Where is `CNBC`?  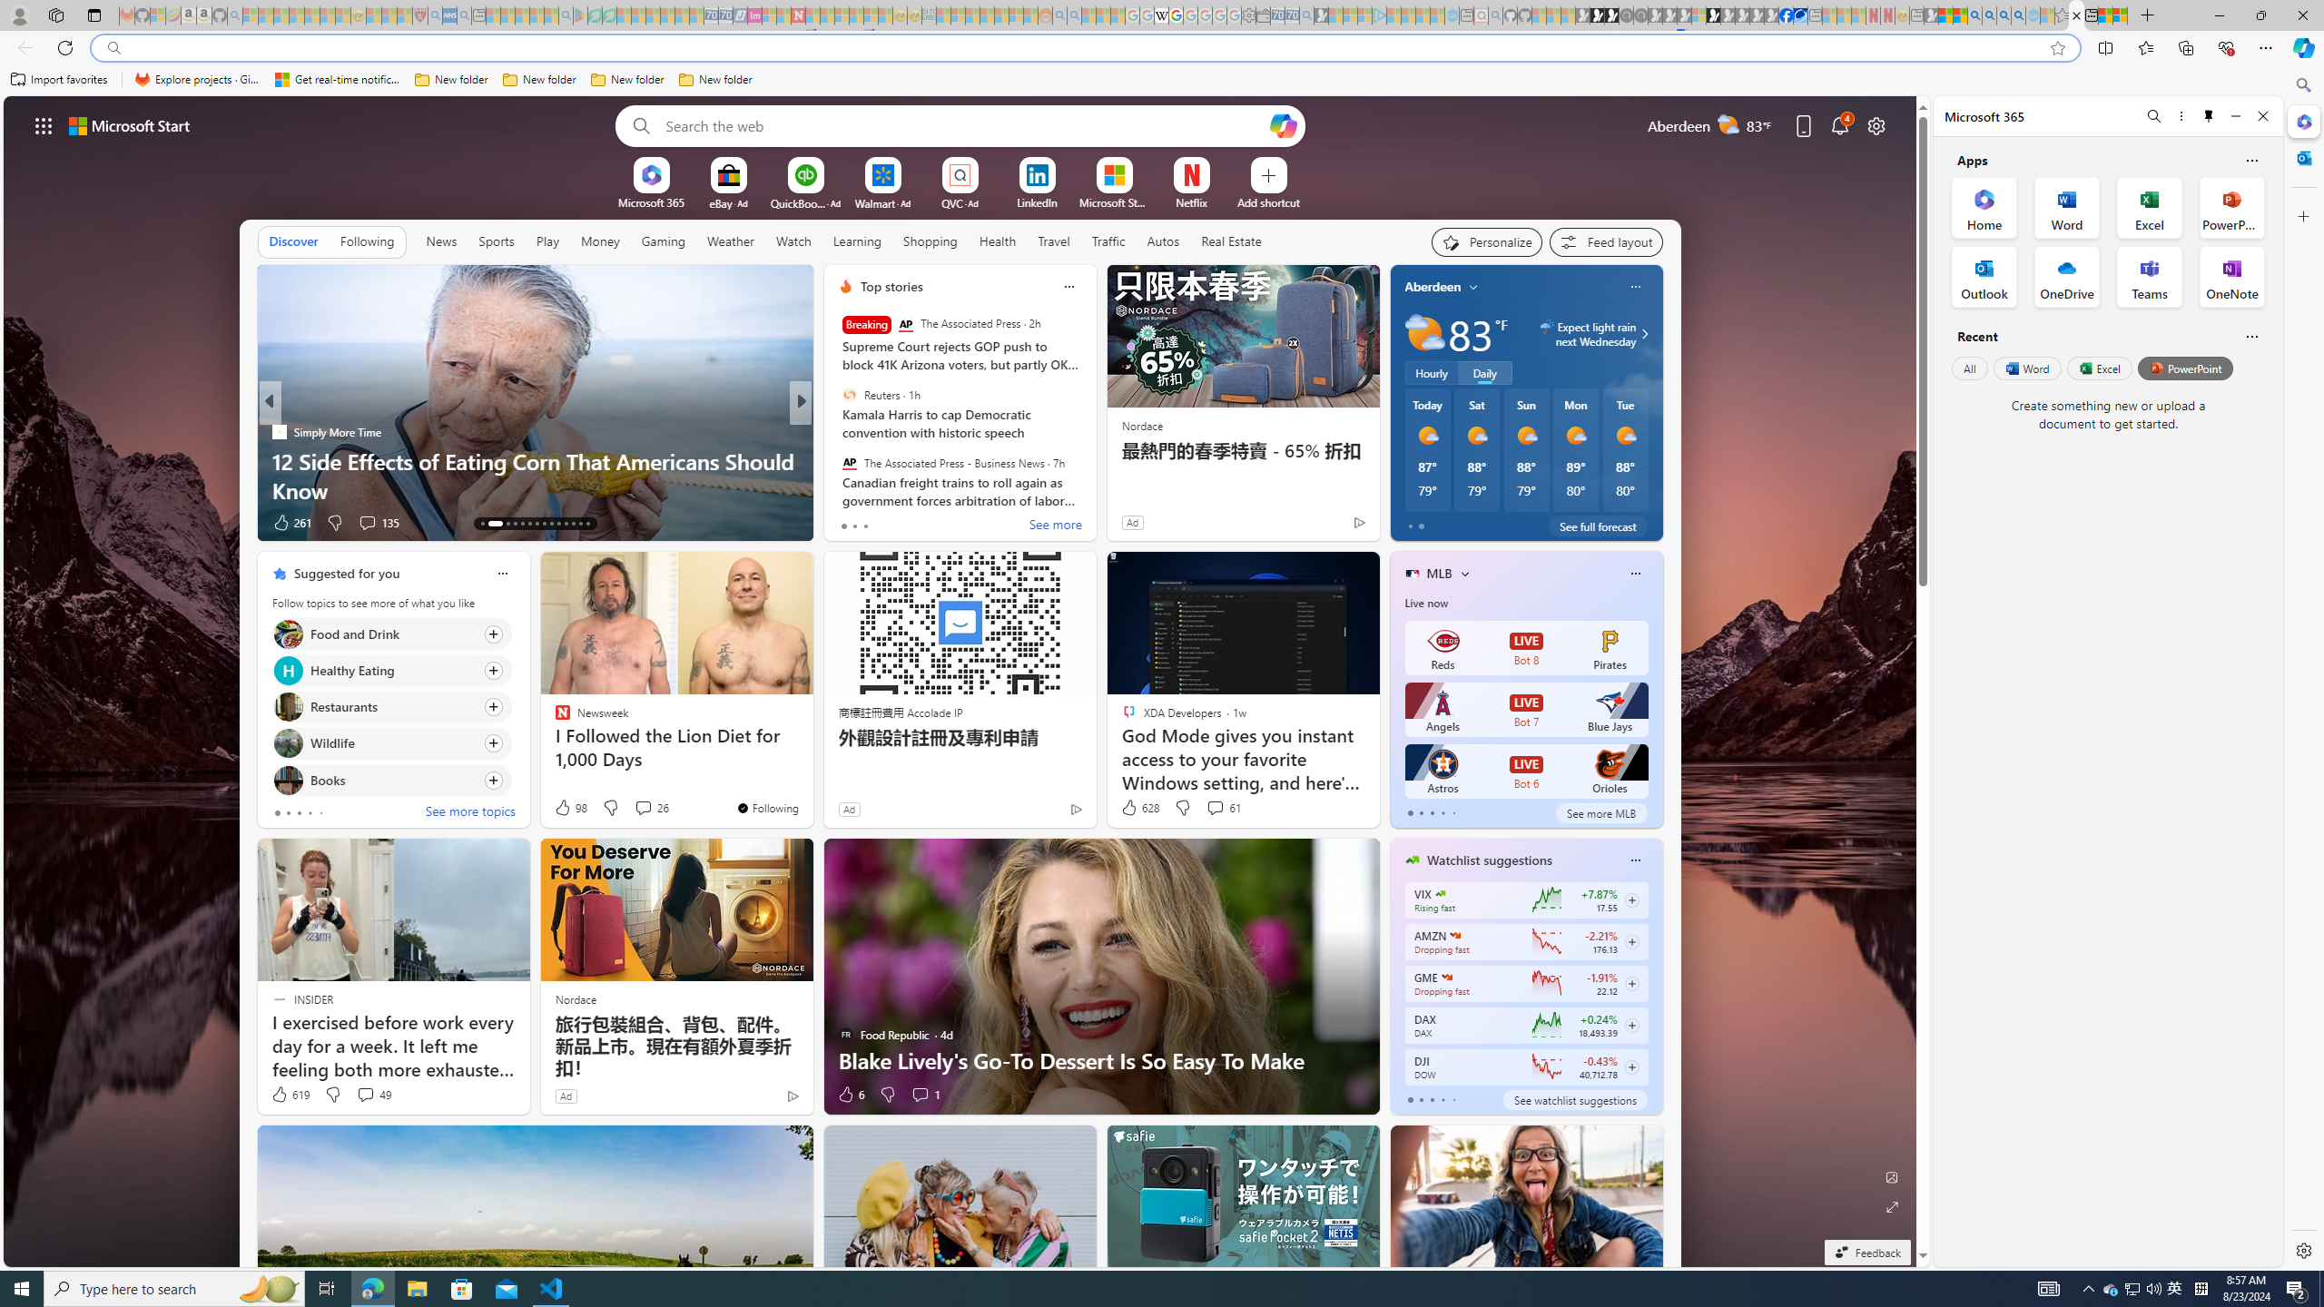
CNBC is located at coordinates (837, 432).